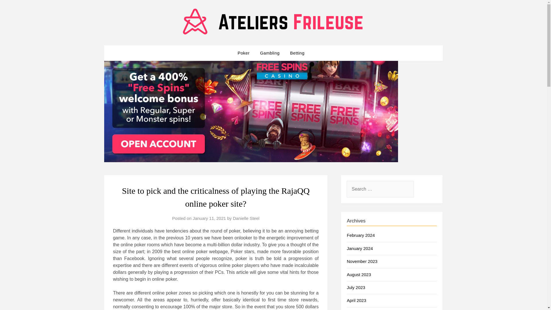 The image size is (551, 310). I want to click on Danielle Steel, so click(246, 218).